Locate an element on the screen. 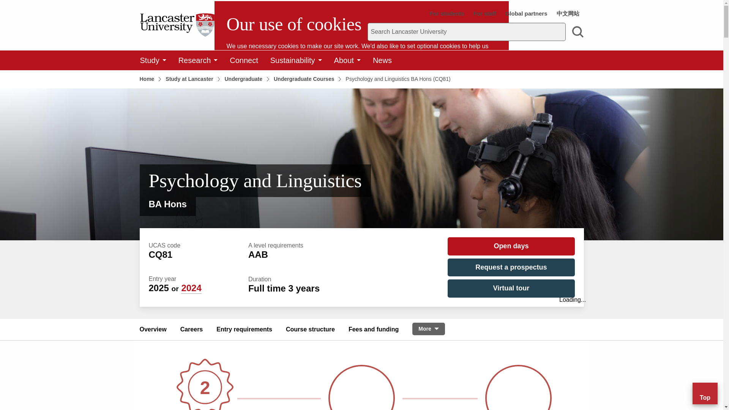 Image resolution: width=729 pixels, height=410 pixels. For staff is located at coordinates (484, 14).